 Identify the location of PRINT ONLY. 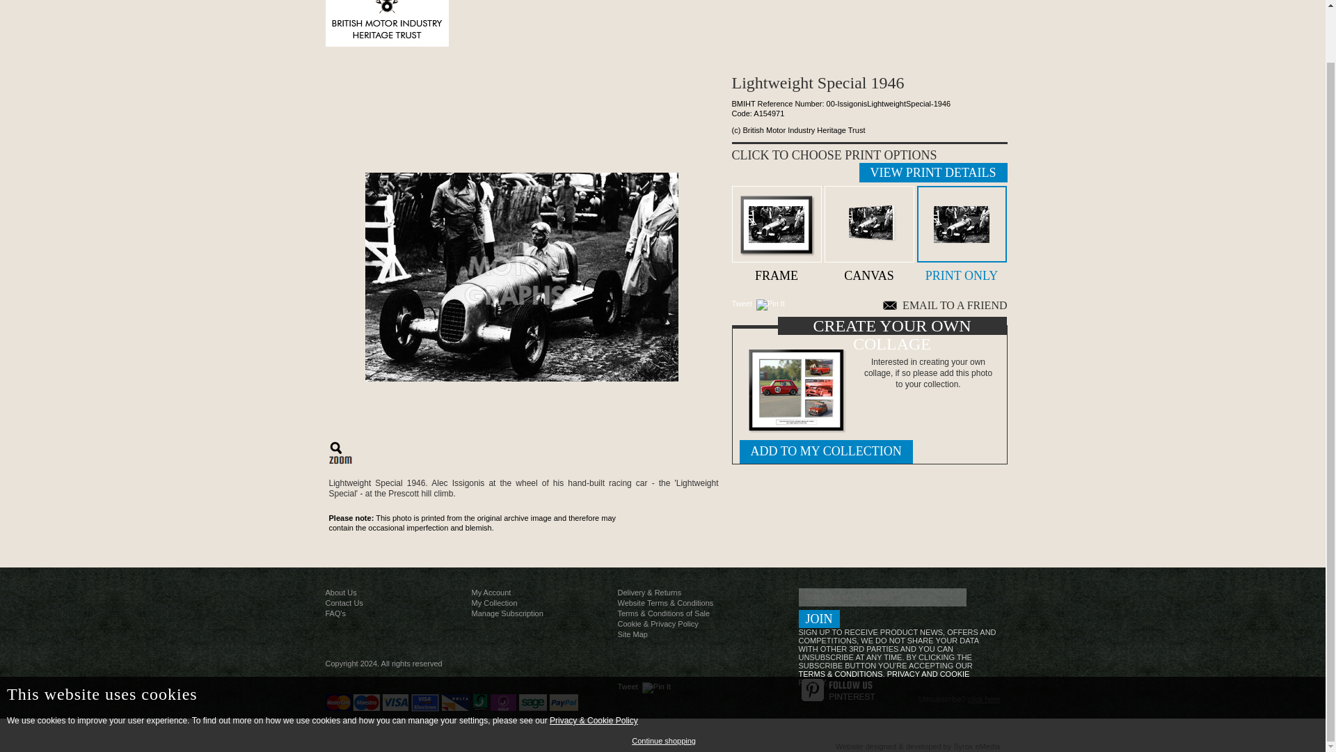
(962, 233).